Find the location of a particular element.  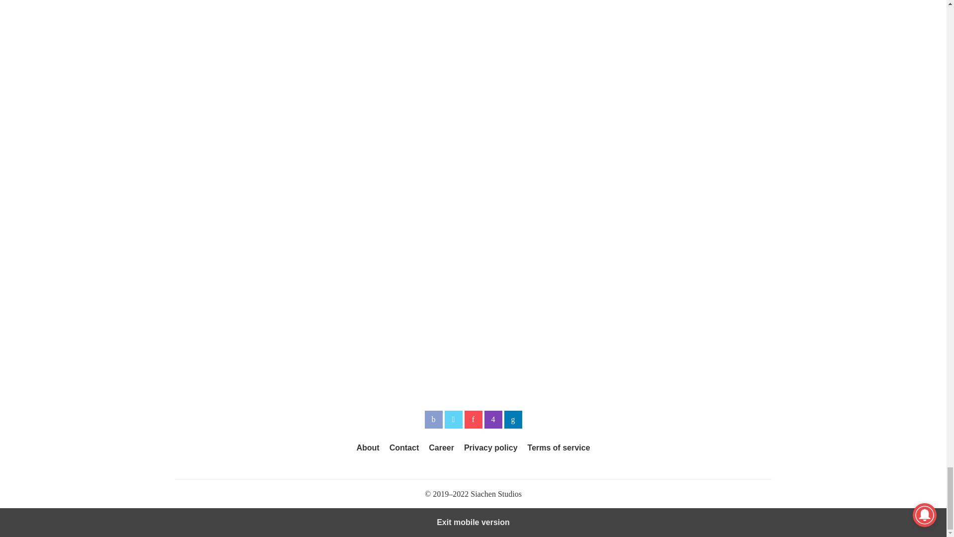

Twitter is located at coordinates (453, 420).